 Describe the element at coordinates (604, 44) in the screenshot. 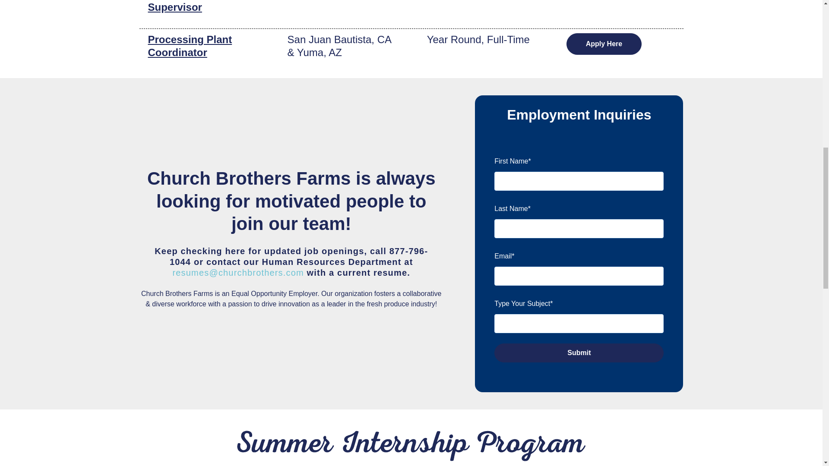

I see `Apply Here` at that location.